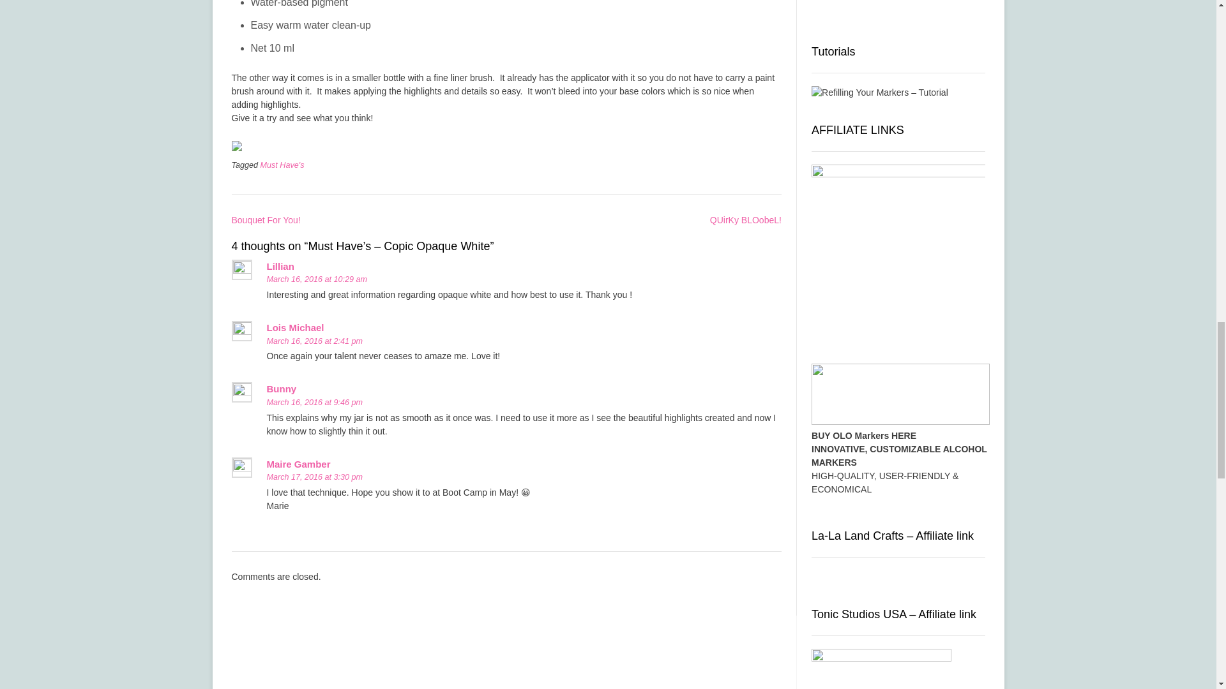  Describe the element at coordinates (315, 341) in the screenshot. I see `March 16, 2016 at 2:41 pm` at that location.